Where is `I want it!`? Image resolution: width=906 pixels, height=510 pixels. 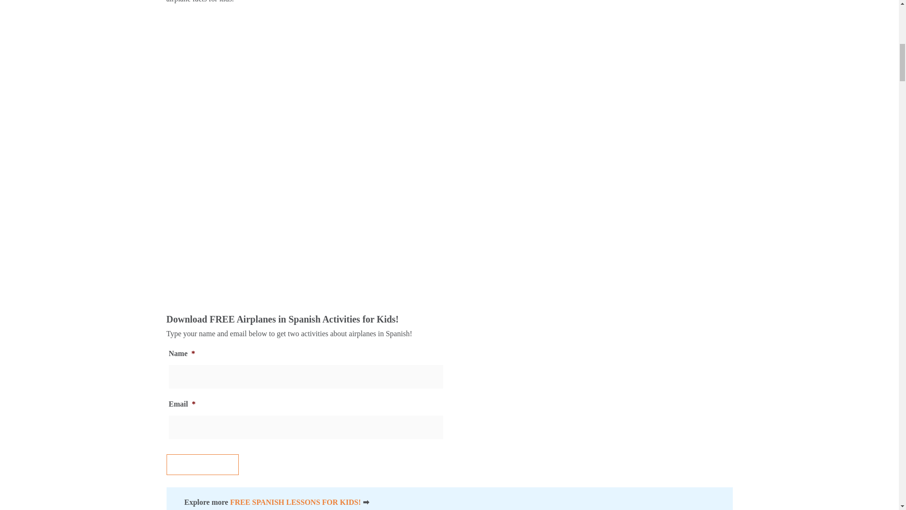 I want it! is located at coordinates (202, 465).